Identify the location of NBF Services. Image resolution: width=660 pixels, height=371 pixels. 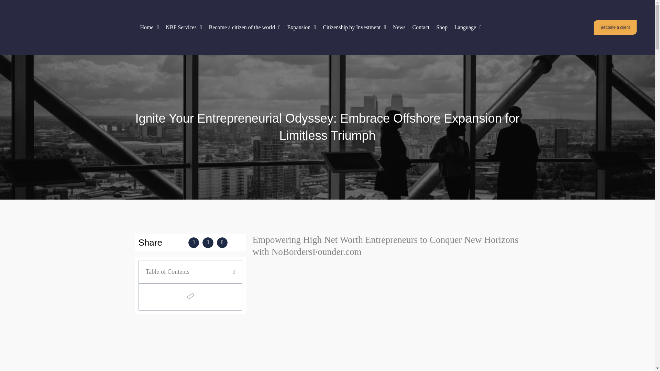
(184, 27).